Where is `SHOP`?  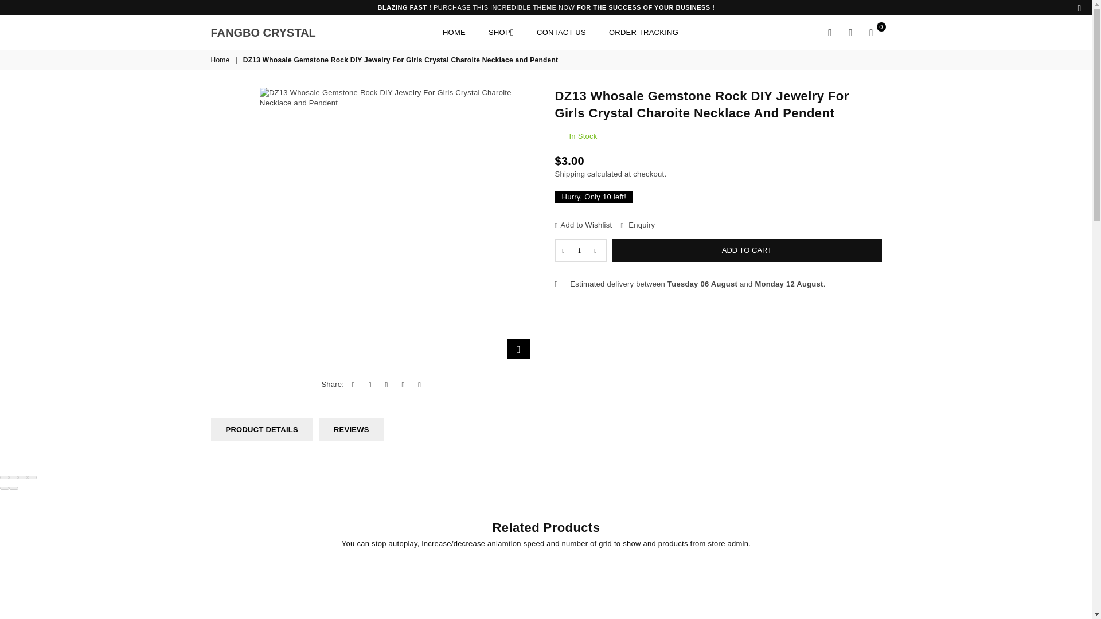
SHOP is located at coordinates (501, 33).